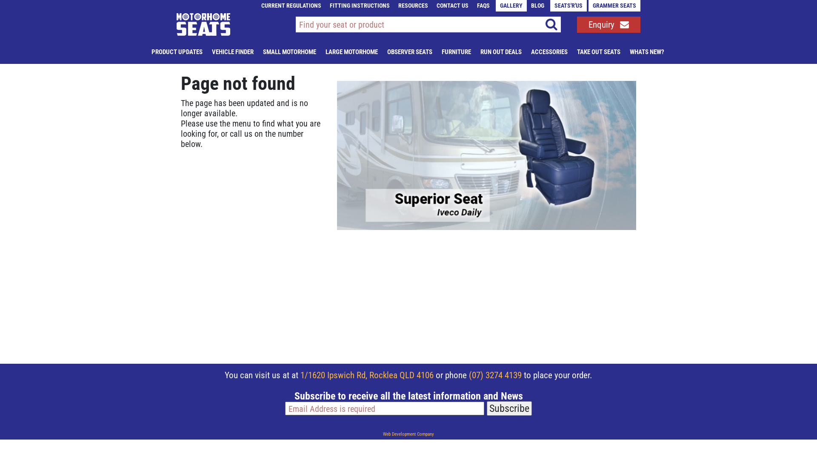 The width and height of the screenshot is (817, 460). I want to click on Web Development Company, so click(408, 434).